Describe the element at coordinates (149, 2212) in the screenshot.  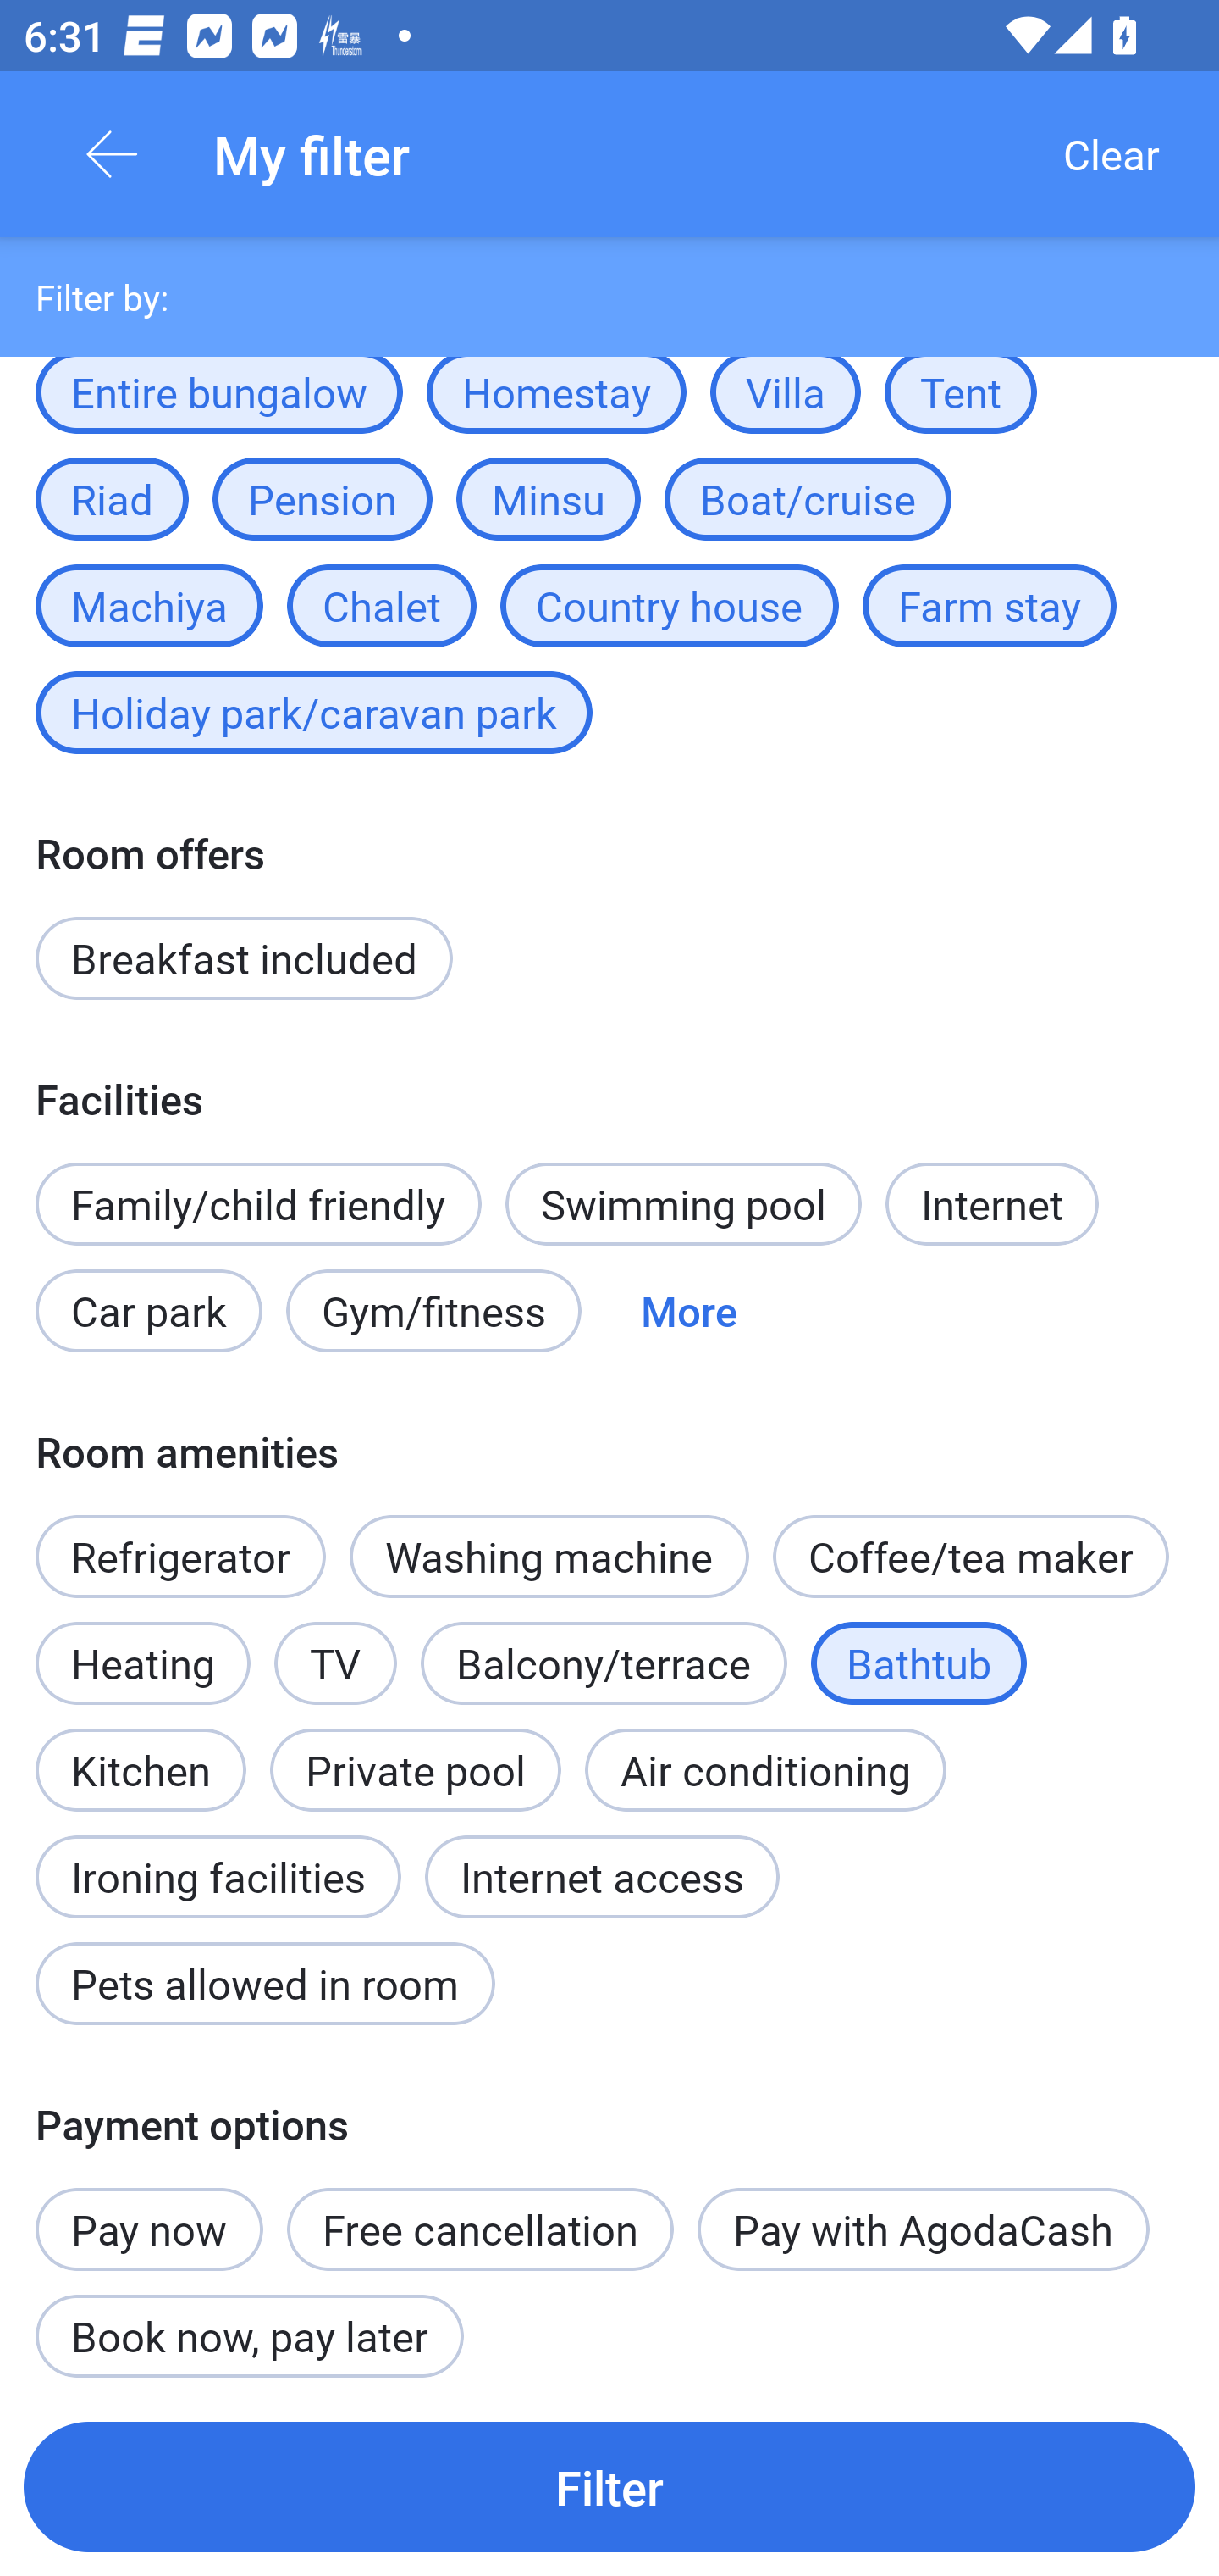
I see `Pay now` at that location.